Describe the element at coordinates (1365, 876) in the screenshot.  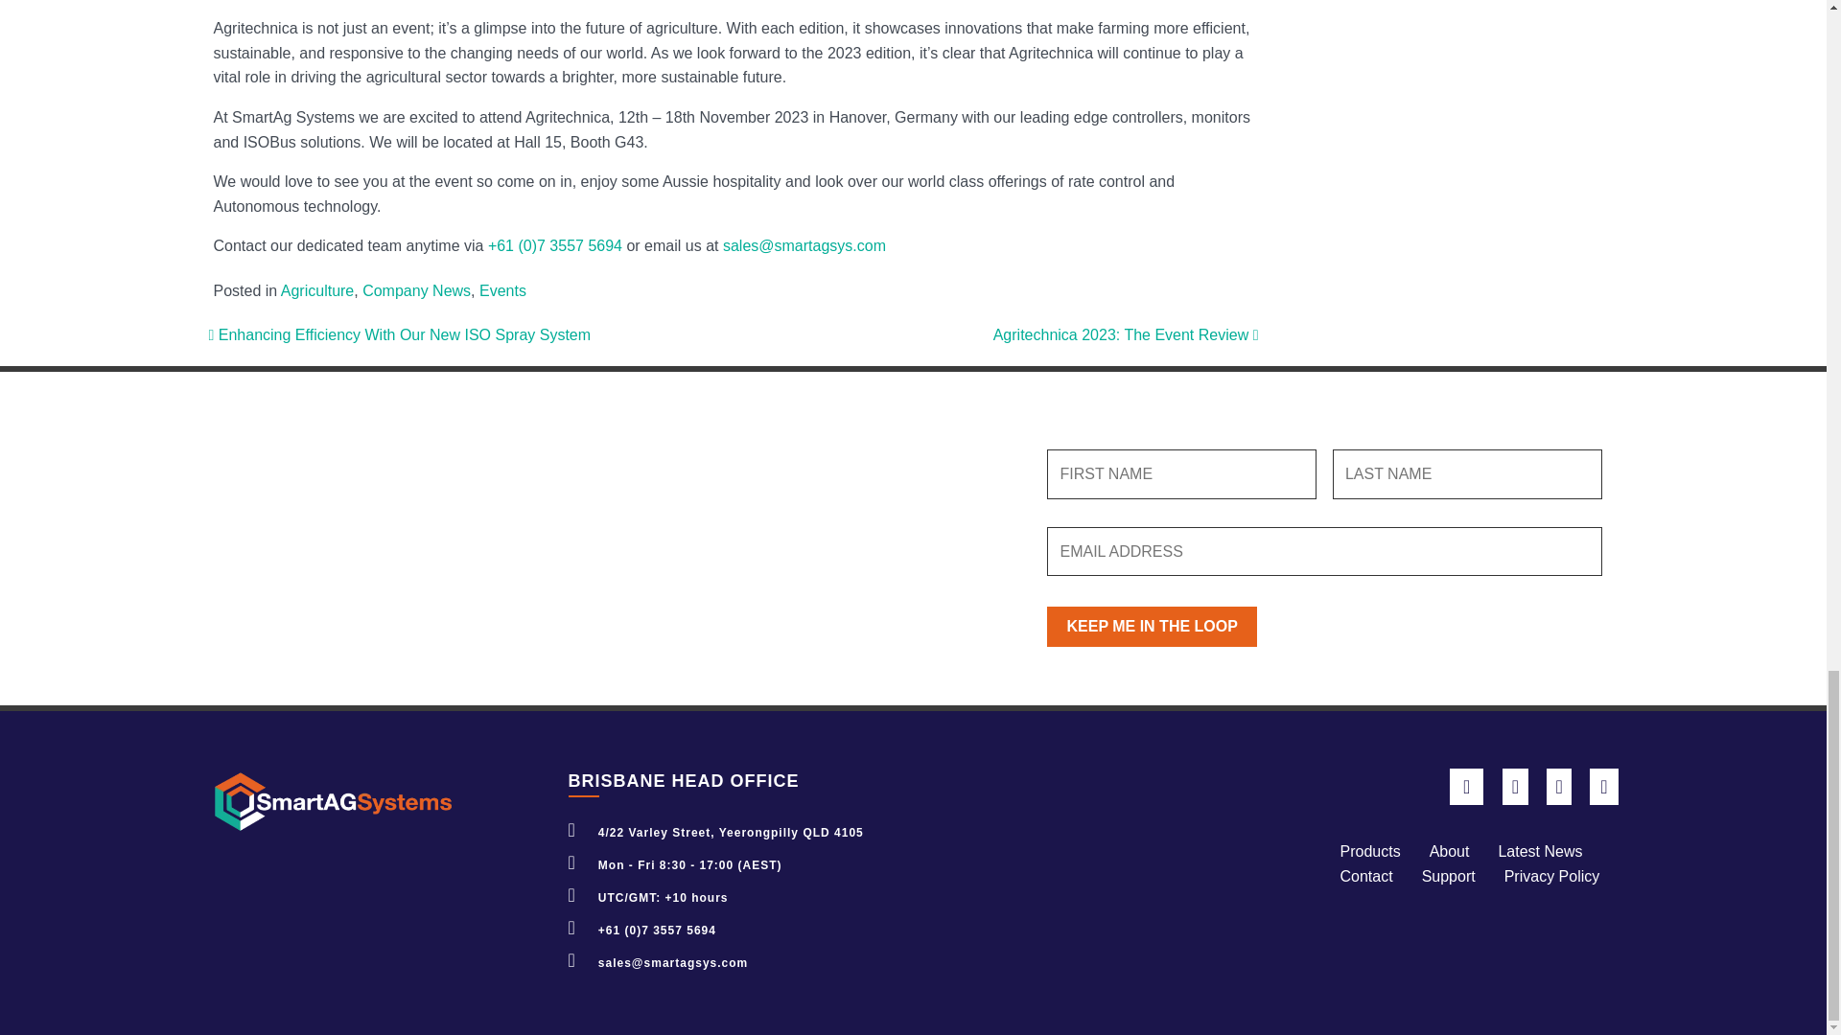
I see `Contact` at that location.